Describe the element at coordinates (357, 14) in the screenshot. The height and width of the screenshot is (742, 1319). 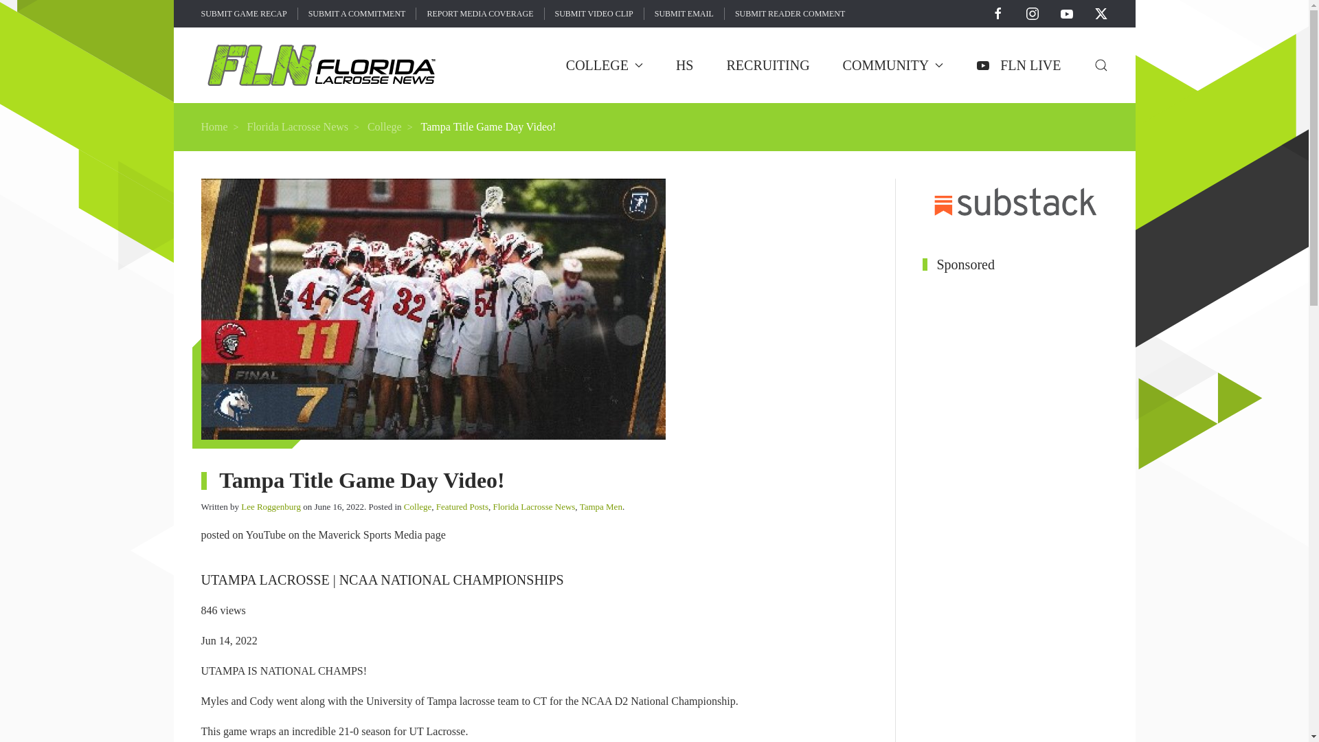
I see `SUBMIT A COMMITMENT` at that location.